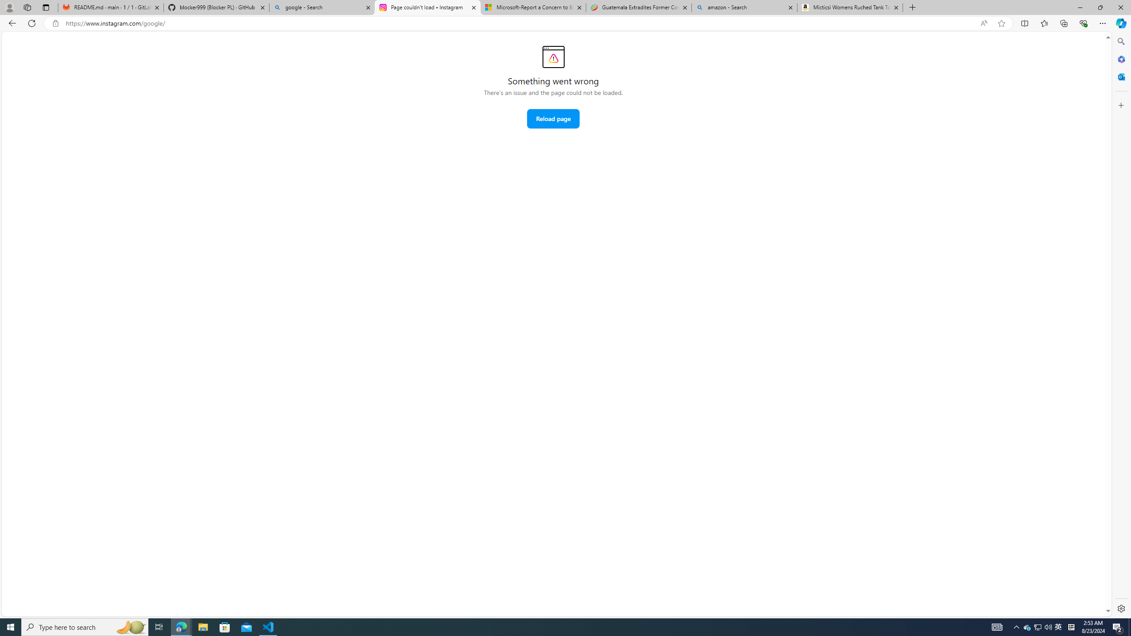 This screenshot has width=1131, height=636. What do you see at coordinates (1044, 23) in the screenshot?
I see `Favorites` at bounding box center [1044, 23].